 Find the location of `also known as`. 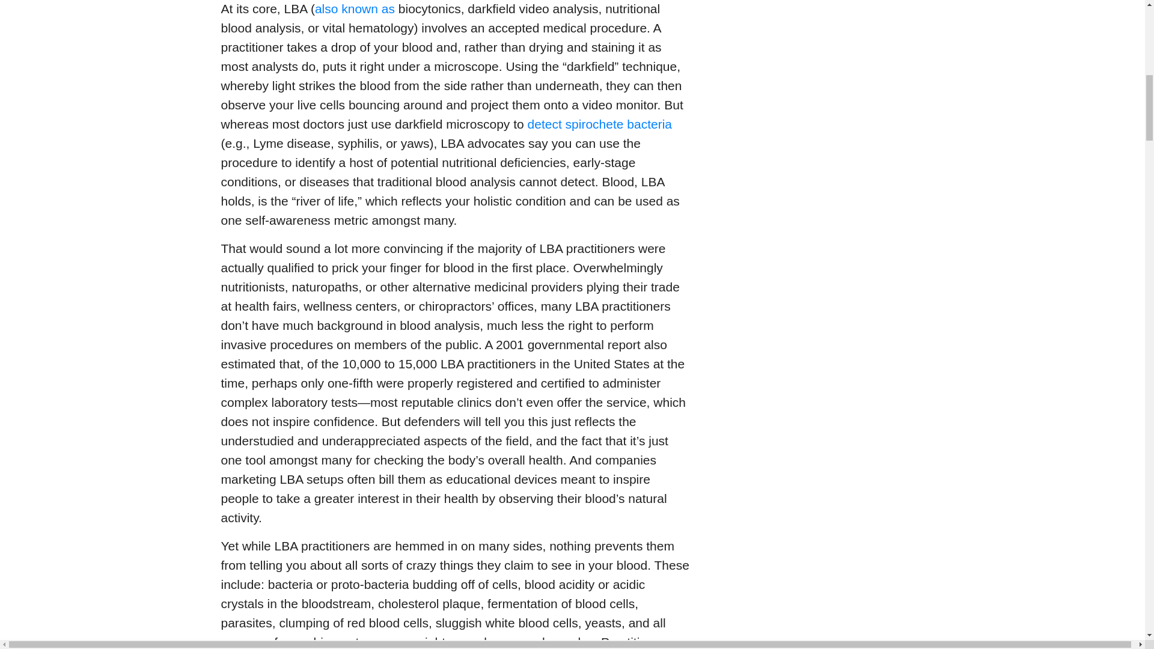

also known as is located at coordinates (355, 8).